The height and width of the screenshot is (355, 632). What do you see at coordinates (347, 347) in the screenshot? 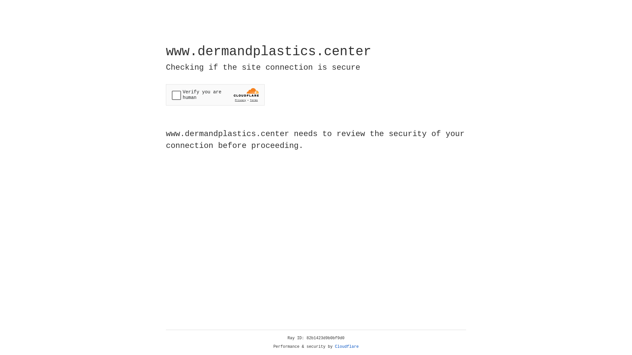
I see `Cloudflare` at bounding box center [347, 347].